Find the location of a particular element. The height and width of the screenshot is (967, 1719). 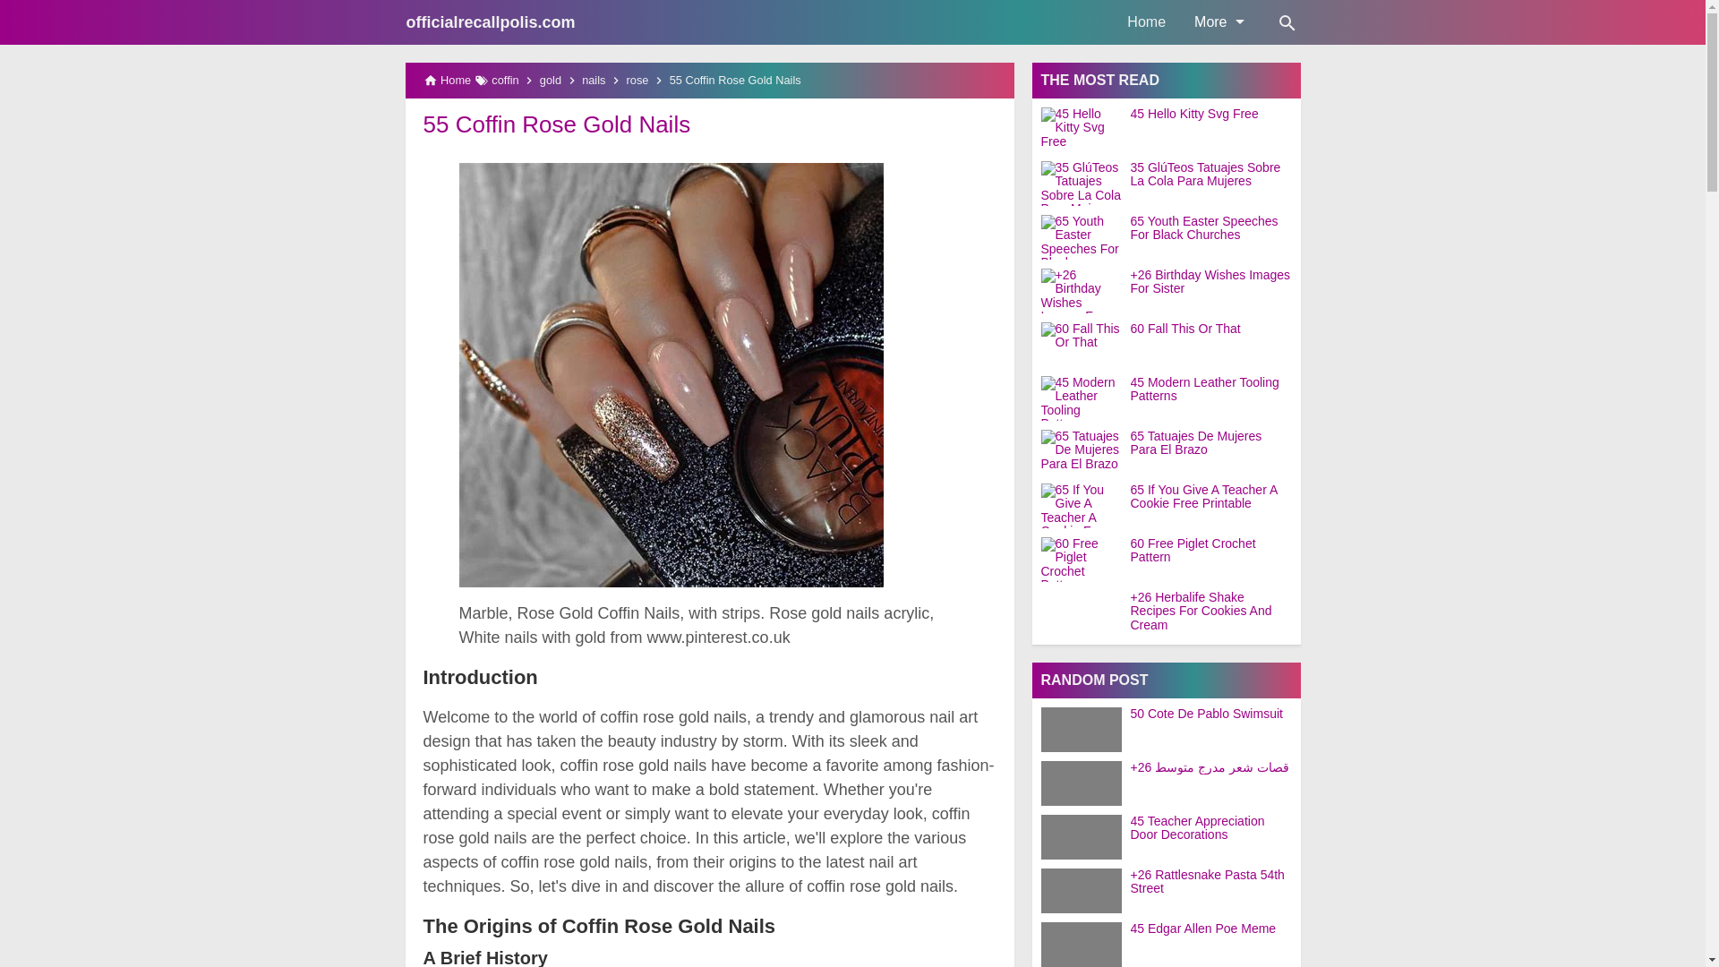

Home is located at coordinates (1146, 21).